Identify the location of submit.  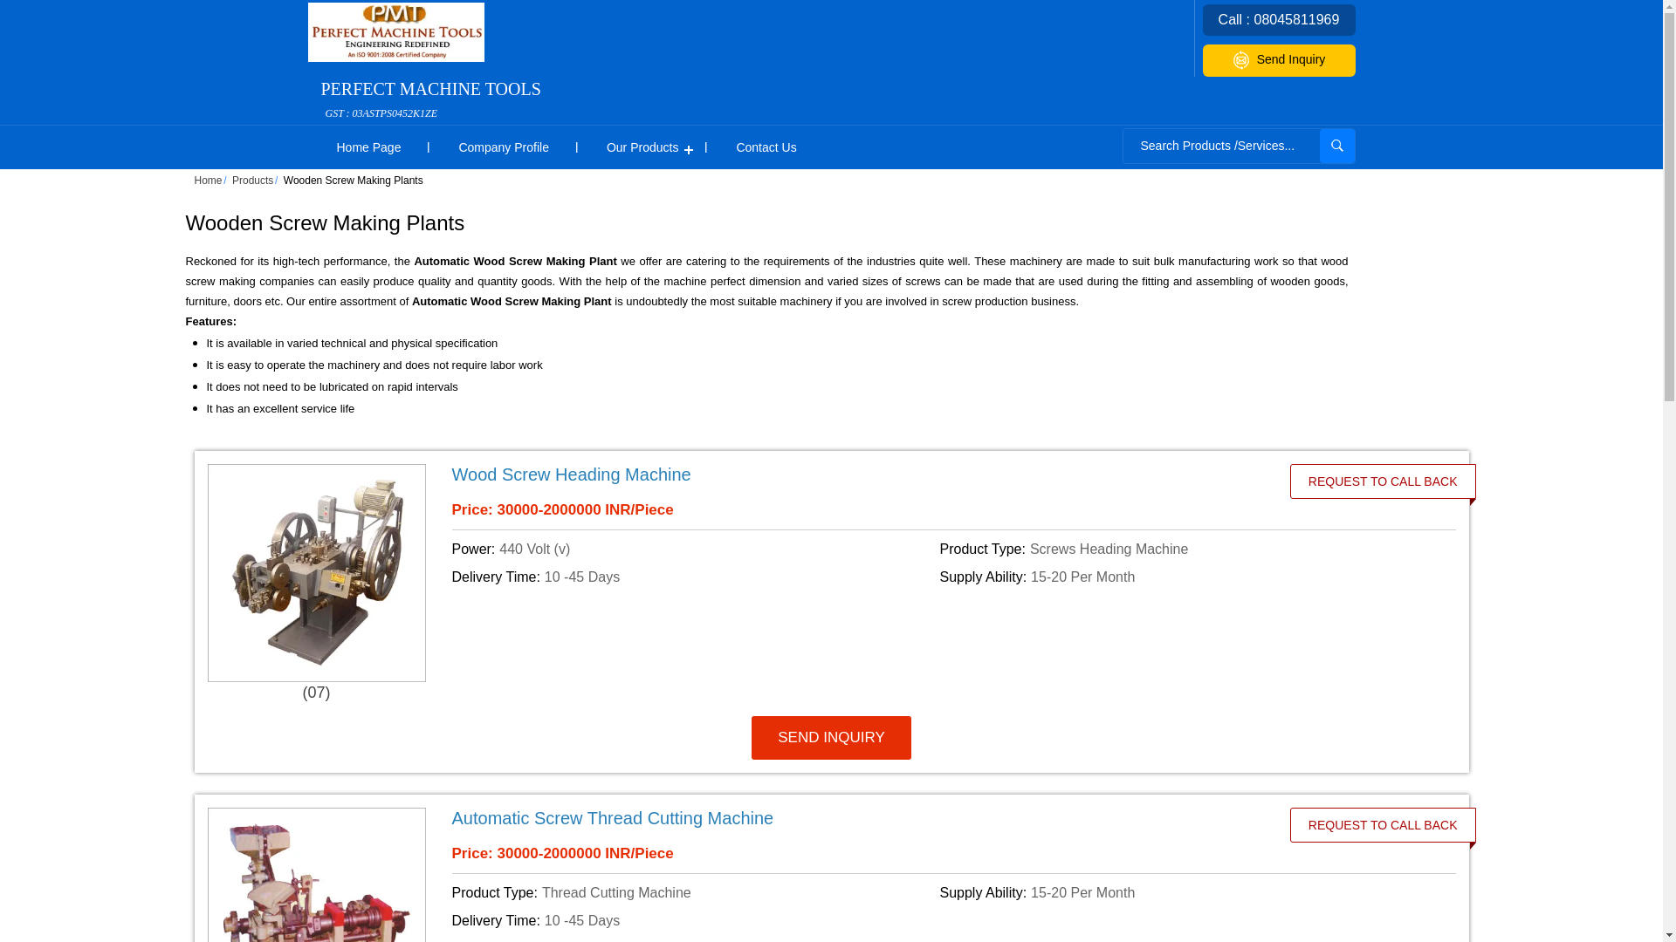
(1337, 145).